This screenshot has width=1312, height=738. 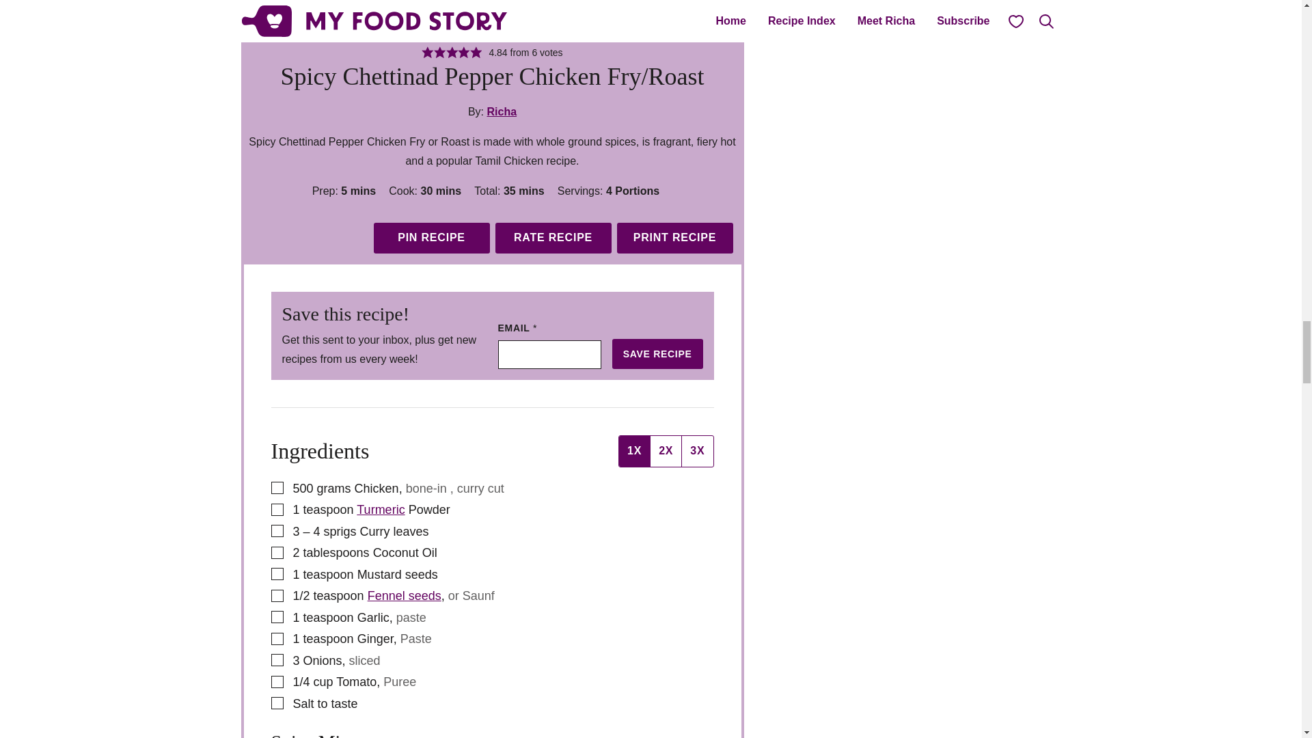 I want to click on Richa, so click(x=502, y=111).